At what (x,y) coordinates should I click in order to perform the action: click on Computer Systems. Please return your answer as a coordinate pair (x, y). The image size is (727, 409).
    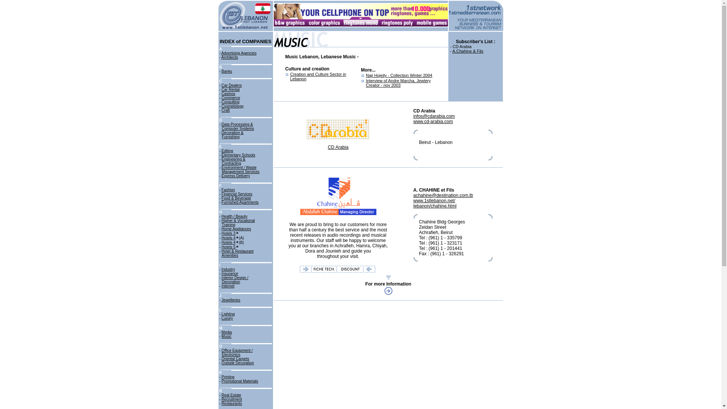
    Looking at the image, I should click on (238, 128).